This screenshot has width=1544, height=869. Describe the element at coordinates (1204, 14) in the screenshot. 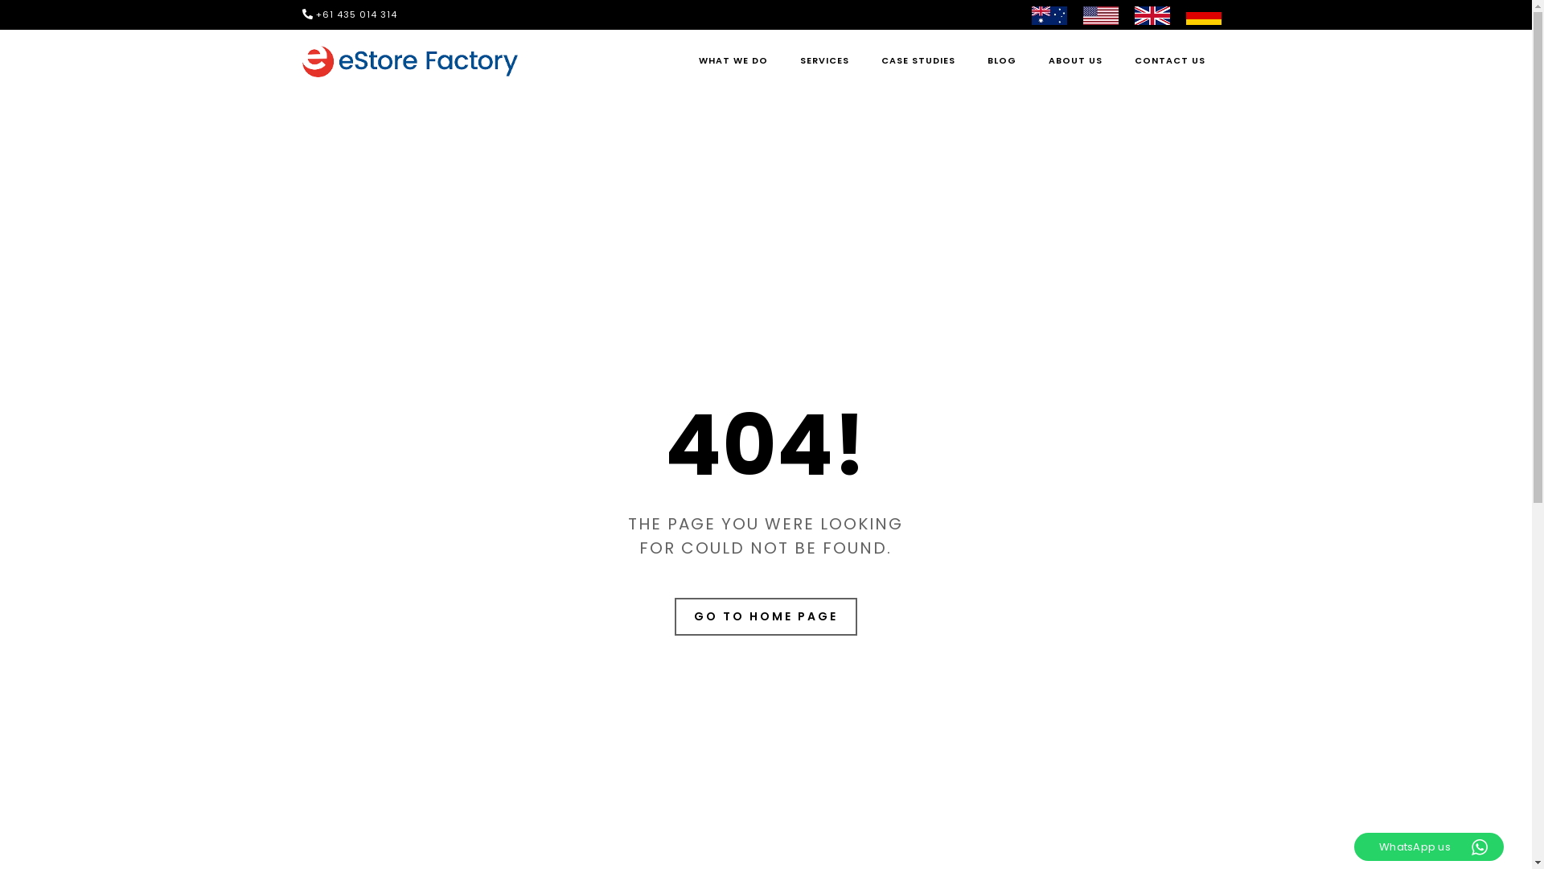

I see `Germany` at that location.